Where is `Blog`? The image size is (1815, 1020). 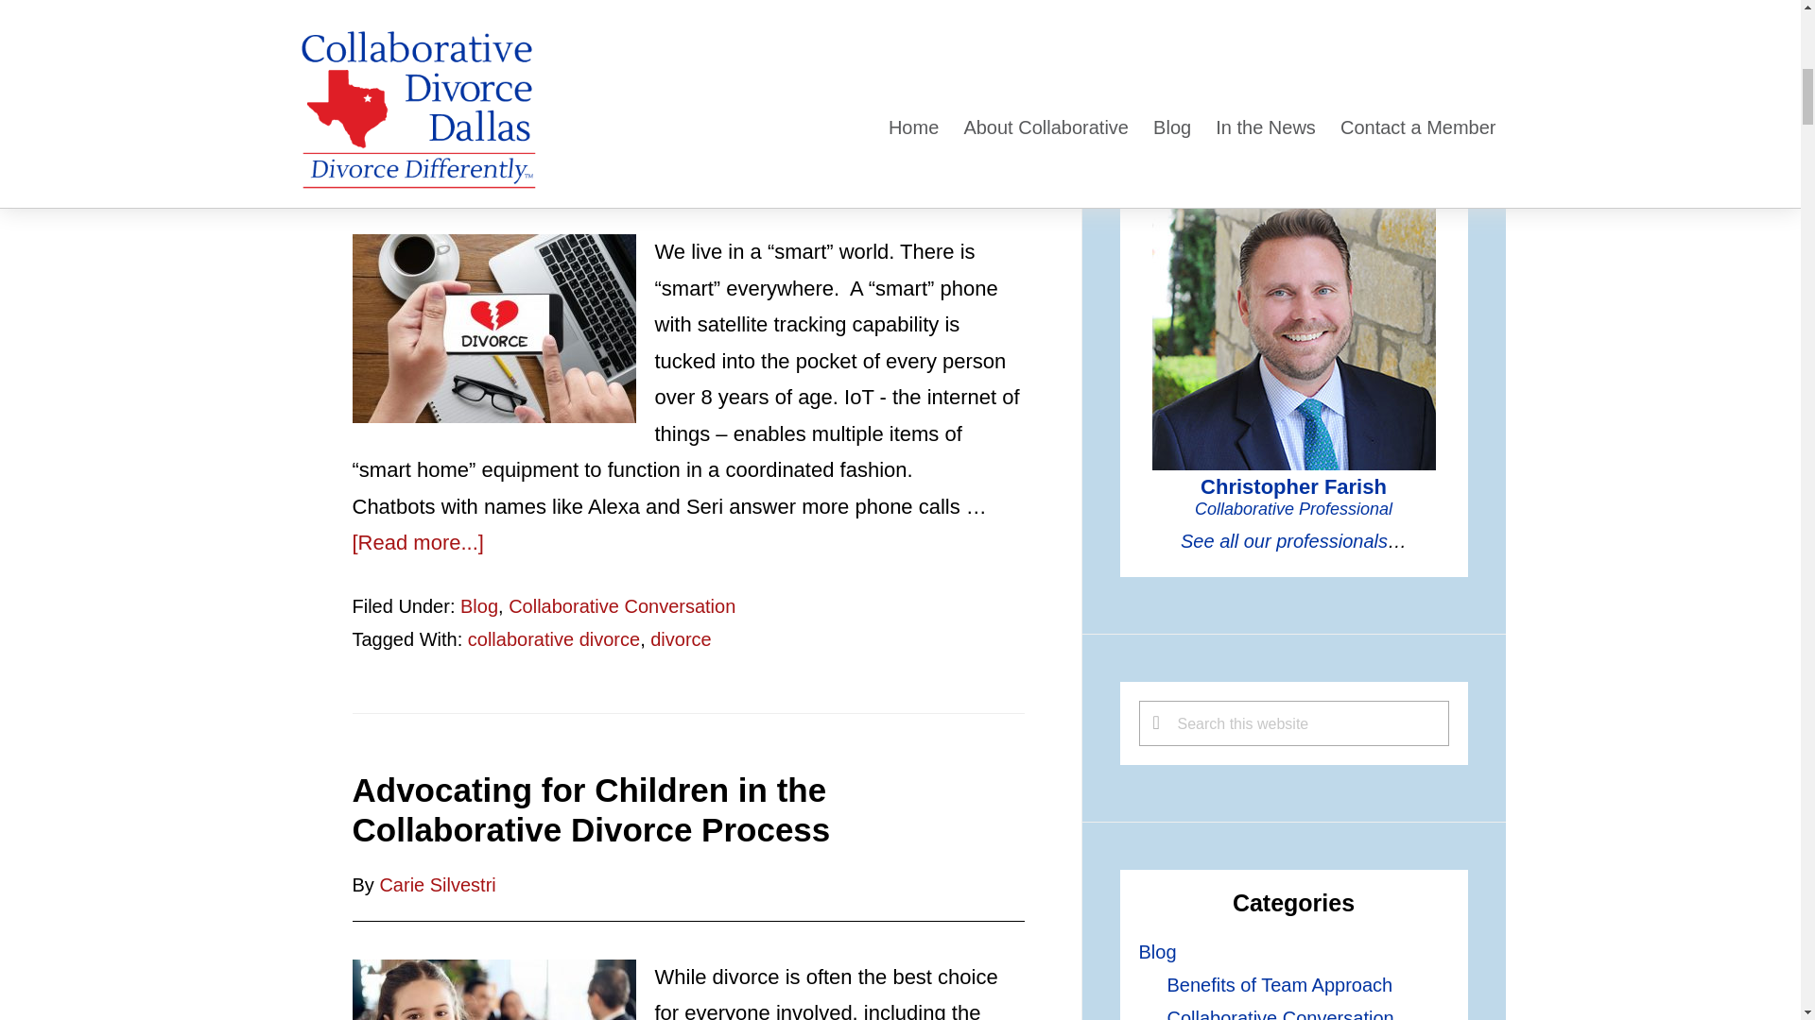 Blog is located at coordinates (478, 604).